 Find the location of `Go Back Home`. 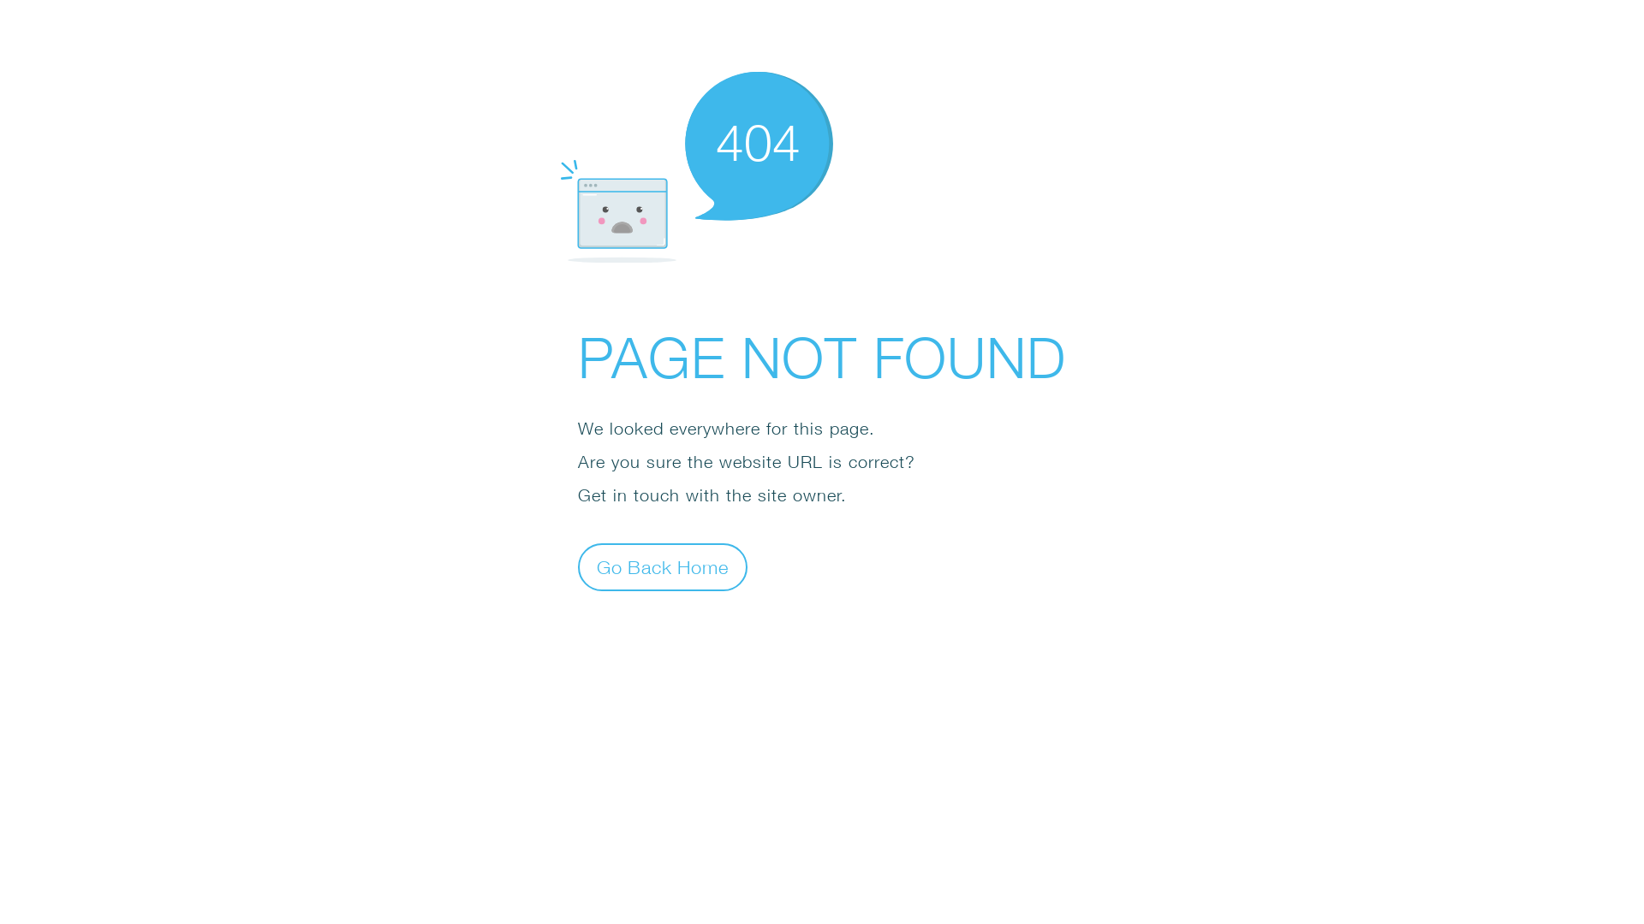

Go Back Home is located at coordinates (663, 566).